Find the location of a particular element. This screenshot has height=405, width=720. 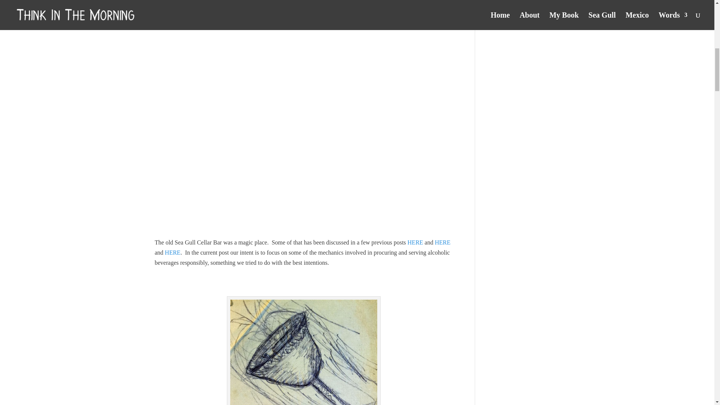

HERE is located at coordinates (415, 242).